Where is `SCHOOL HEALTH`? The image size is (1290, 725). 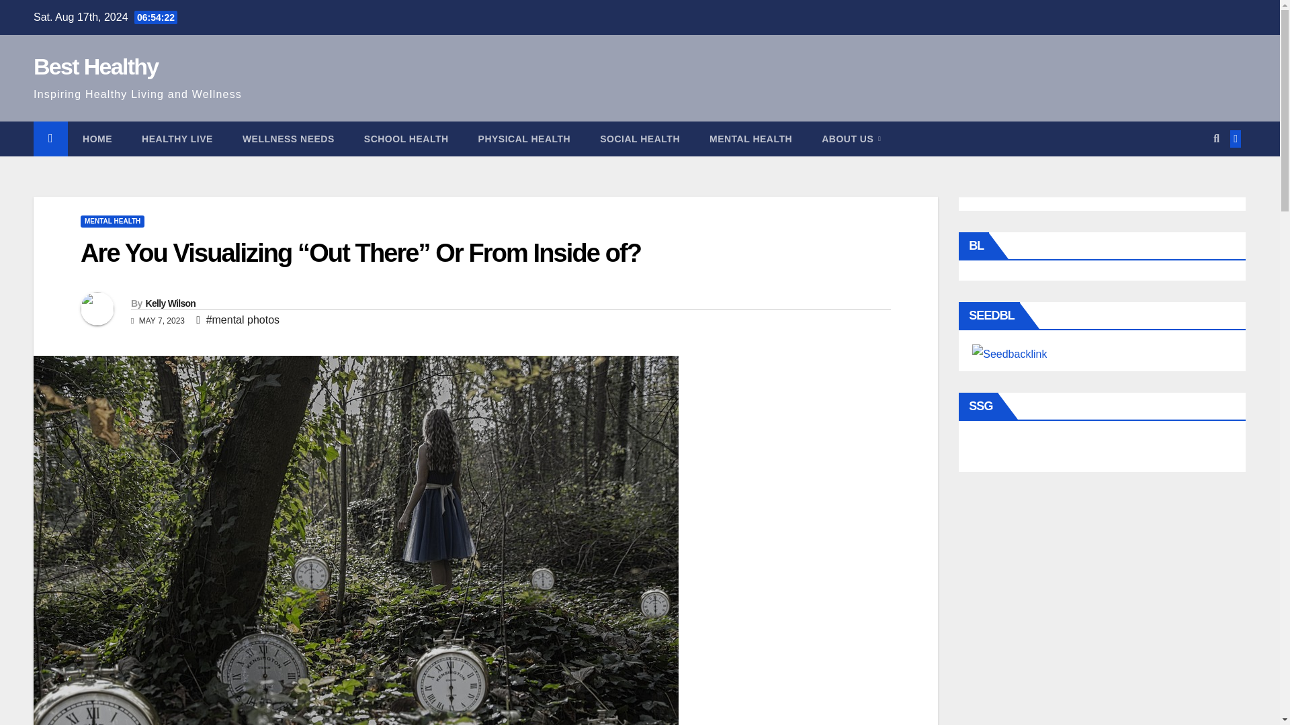 SCHOOL HEALTH is located at coordinates (406, 139).